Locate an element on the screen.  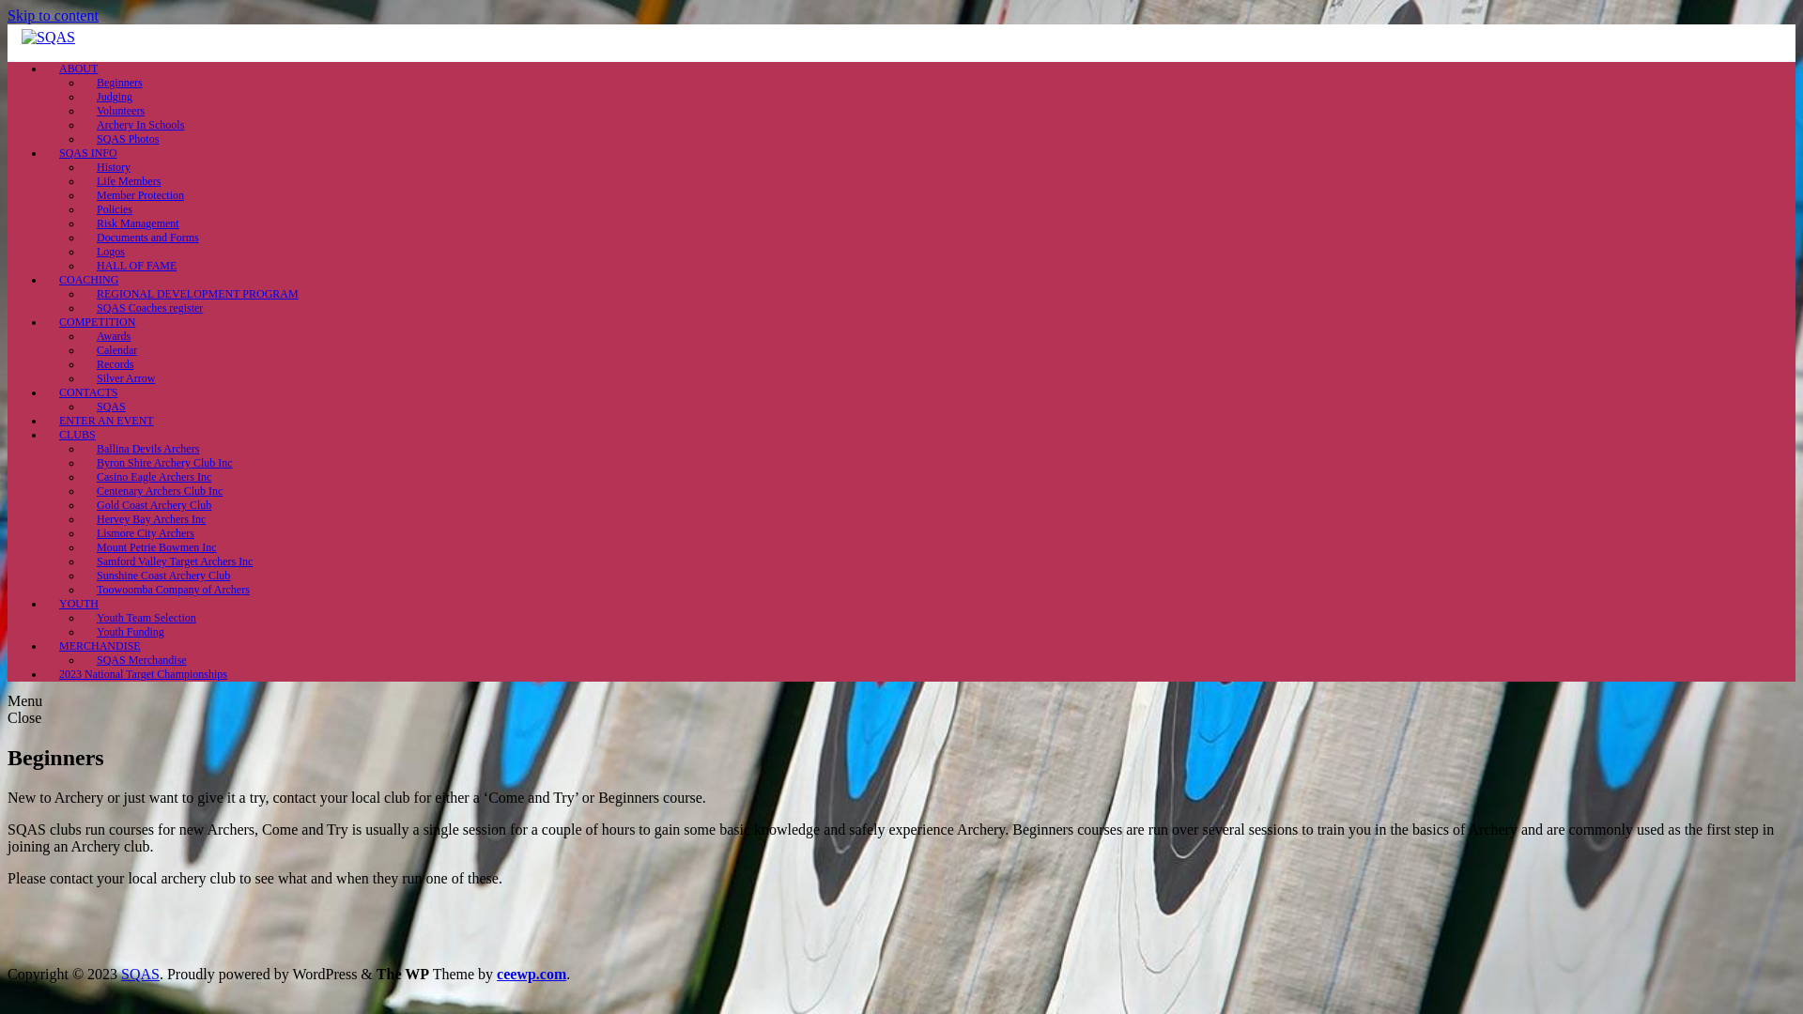
Centenary Archers Club Inc is located at coordinates (160, 491).